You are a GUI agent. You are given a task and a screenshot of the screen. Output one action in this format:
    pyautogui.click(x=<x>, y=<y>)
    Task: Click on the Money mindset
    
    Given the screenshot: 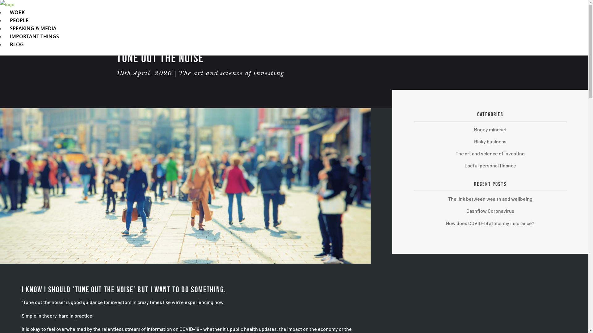 What is the action you would take?
    pyautogui.click(x=490, y=129)
    